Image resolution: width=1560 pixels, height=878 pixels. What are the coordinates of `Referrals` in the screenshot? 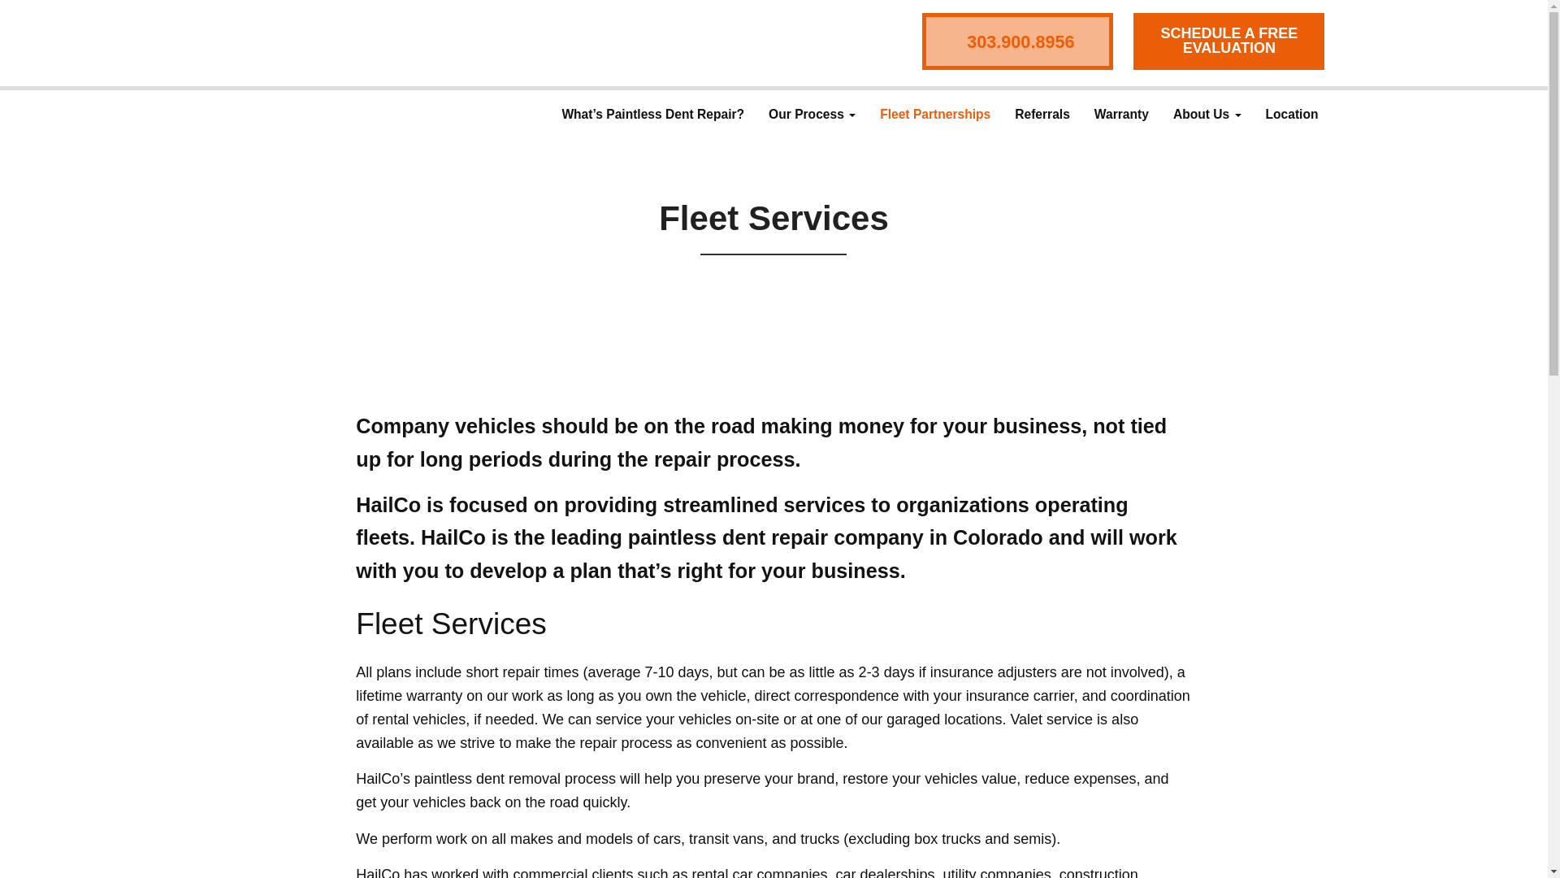 It's located at (1042, 114).